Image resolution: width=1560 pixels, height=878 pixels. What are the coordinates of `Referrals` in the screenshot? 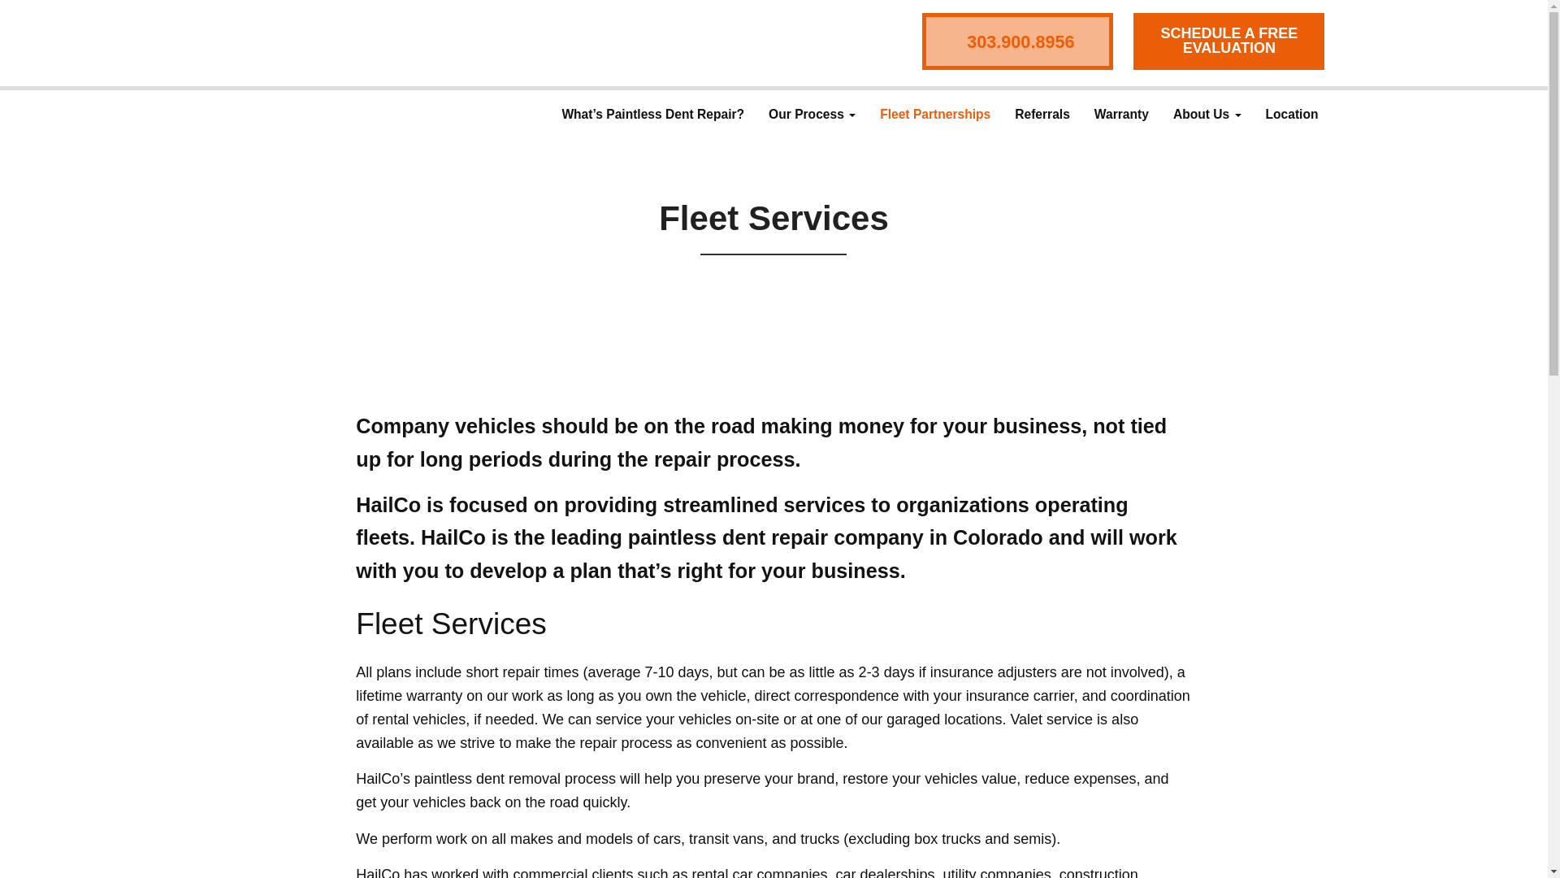 It's located at (1042, 114).